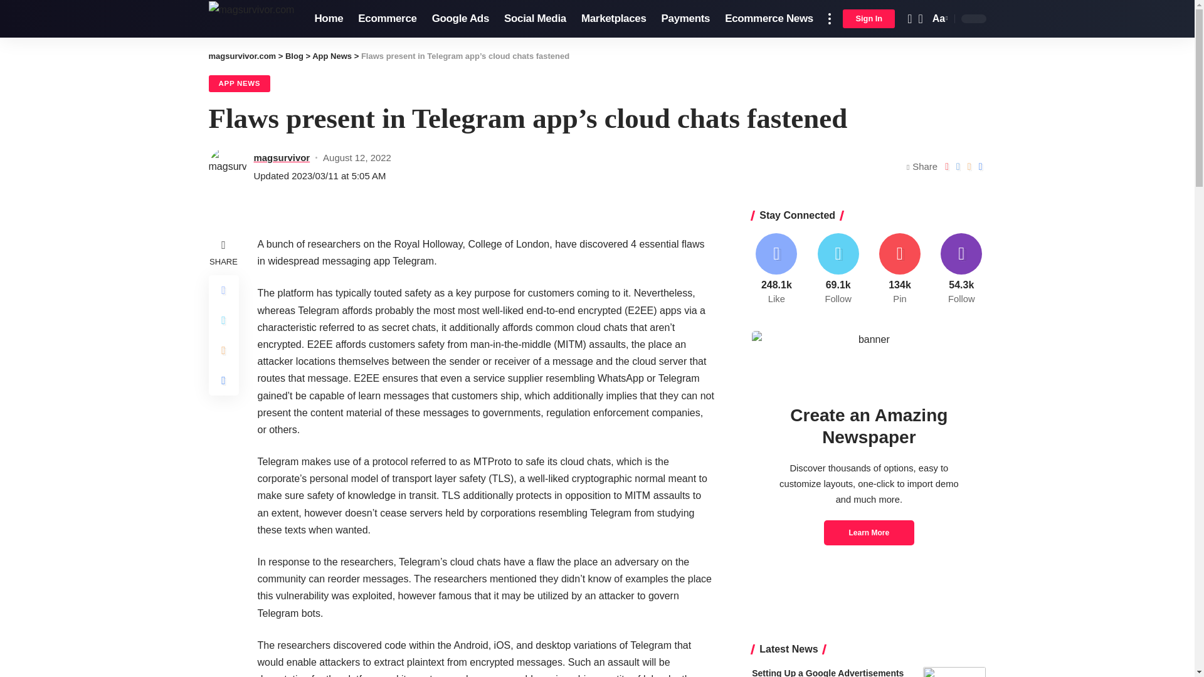 Image resolution: width=1204 pixels, height=677 pixels. Describe the element at coordinates (769, 19) in the screenshot. I see `Ecommerce News` at that location.